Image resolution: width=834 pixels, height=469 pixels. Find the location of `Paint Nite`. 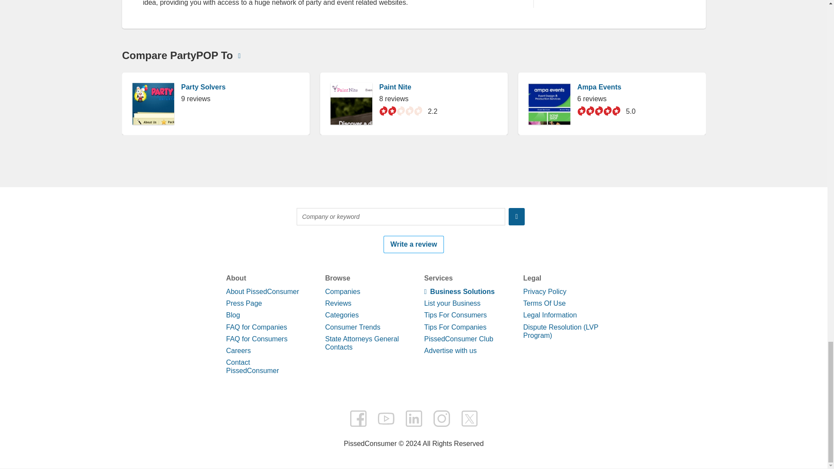

Paint Nite is located at coordinates (394, 420).